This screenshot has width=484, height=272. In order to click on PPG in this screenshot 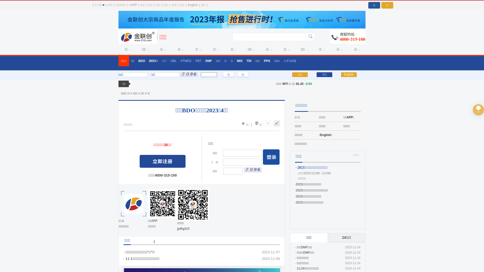, I will do `click(267, 61)`.